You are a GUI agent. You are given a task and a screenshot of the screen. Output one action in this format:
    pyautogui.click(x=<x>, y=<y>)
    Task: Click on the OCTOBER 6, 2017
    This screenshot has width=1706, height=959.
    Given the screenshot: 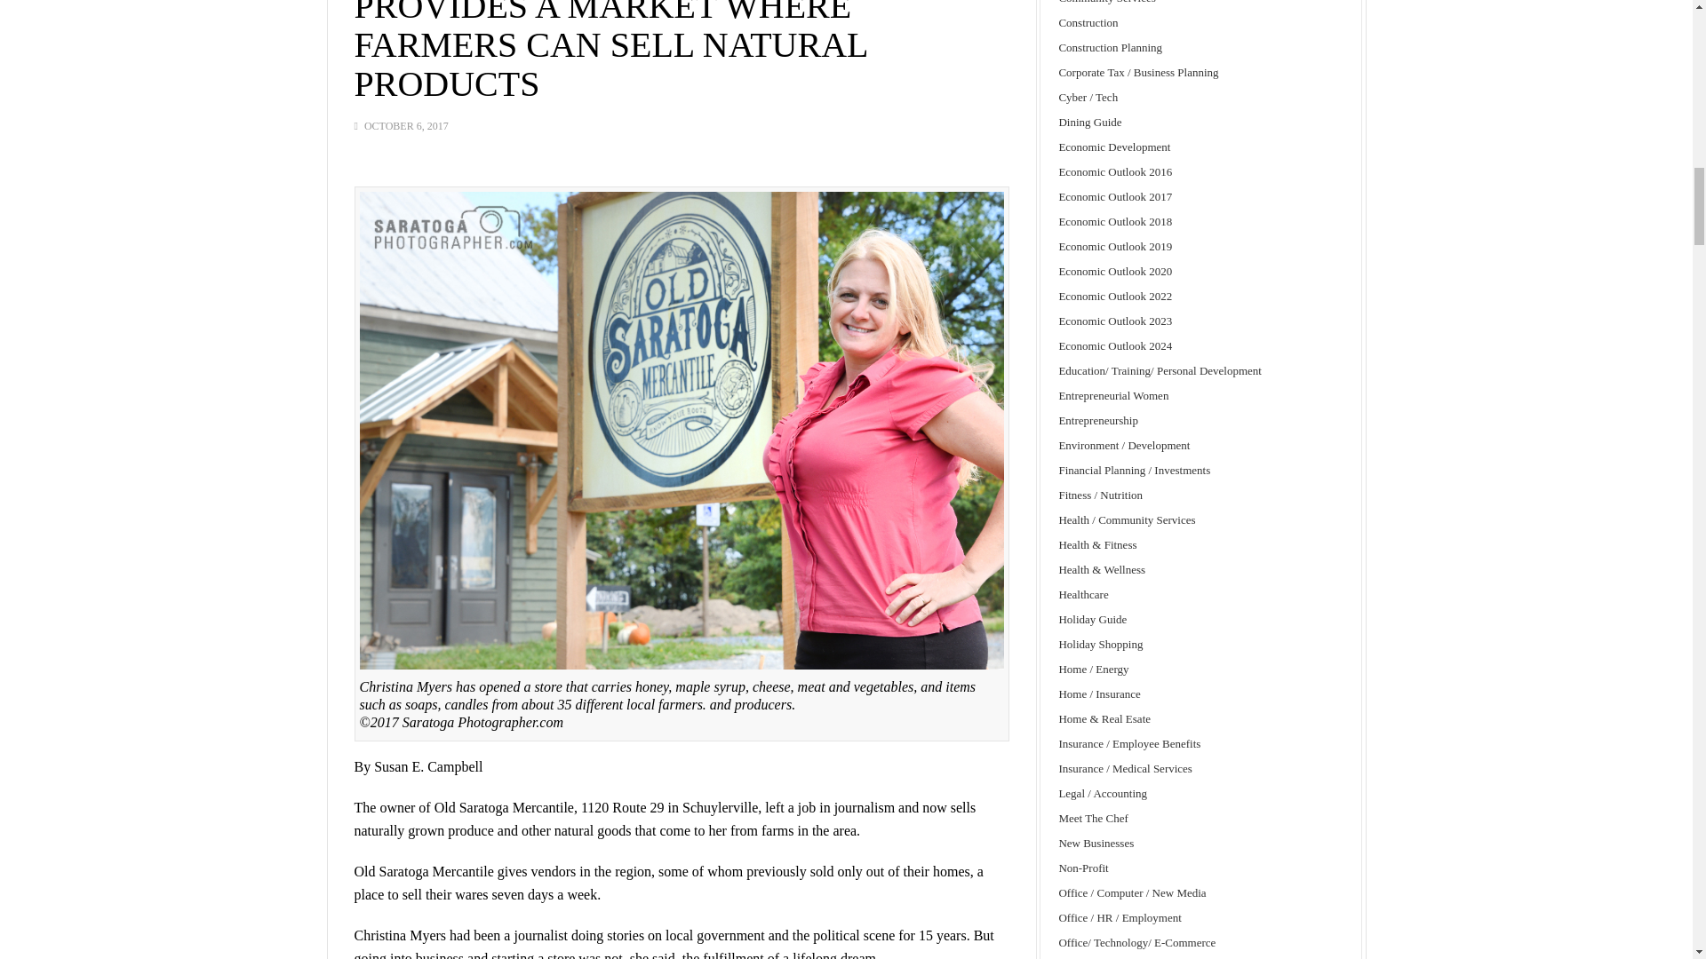 What is the action you would take?
    pyautogui.click(x=406, y=126)
    